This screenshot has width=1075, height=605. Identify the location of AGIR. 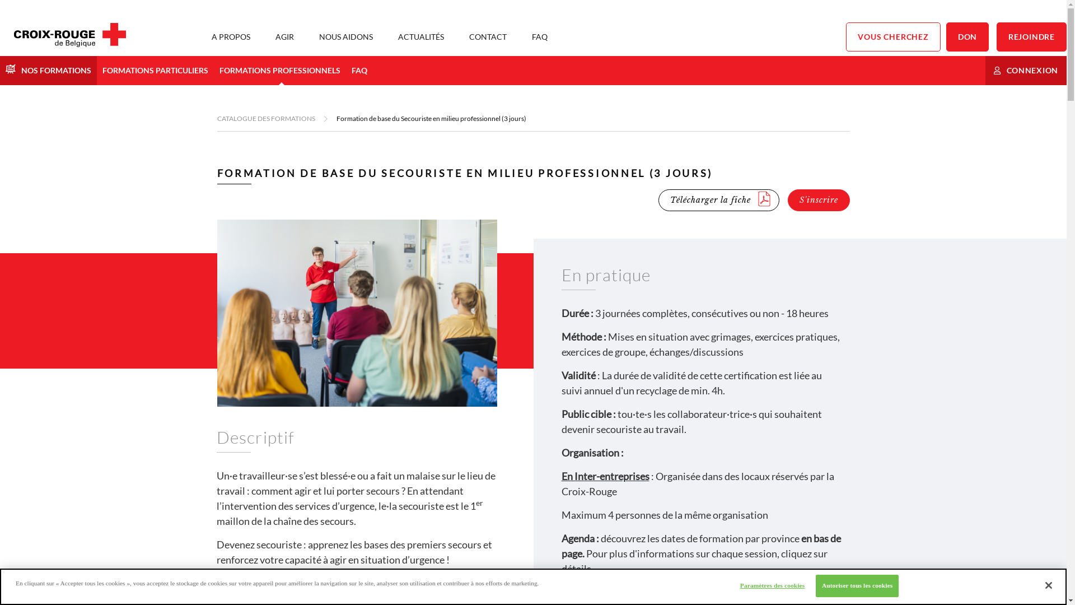
(284, 37).